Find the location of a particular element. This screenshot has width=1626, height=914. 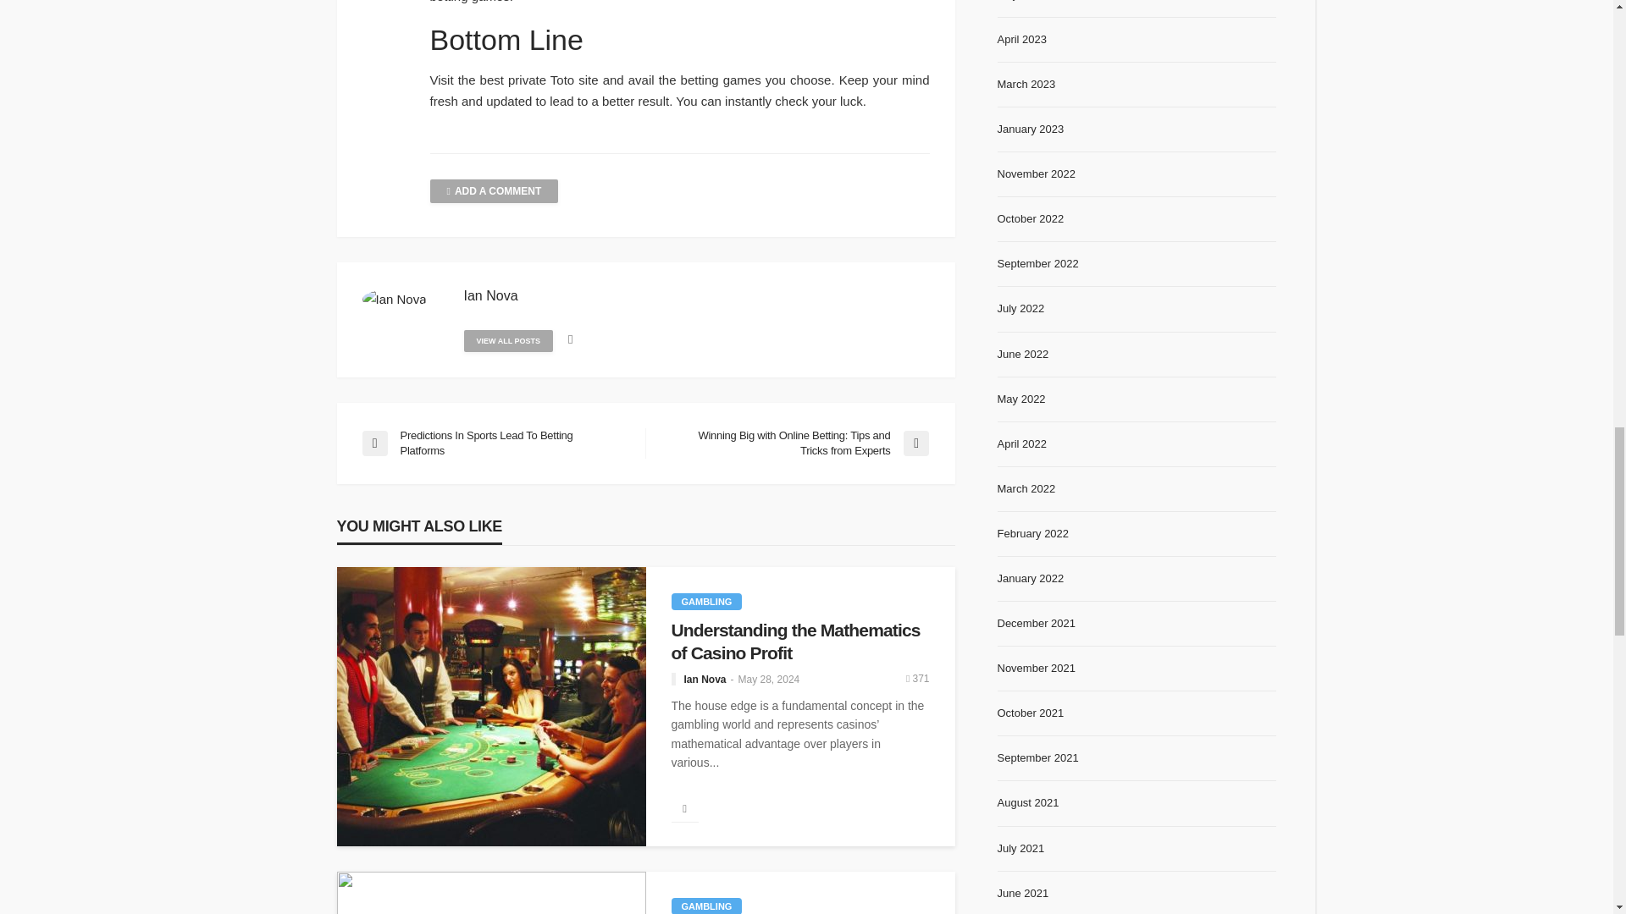

GAMBLING is located at coordinates (705, 601).